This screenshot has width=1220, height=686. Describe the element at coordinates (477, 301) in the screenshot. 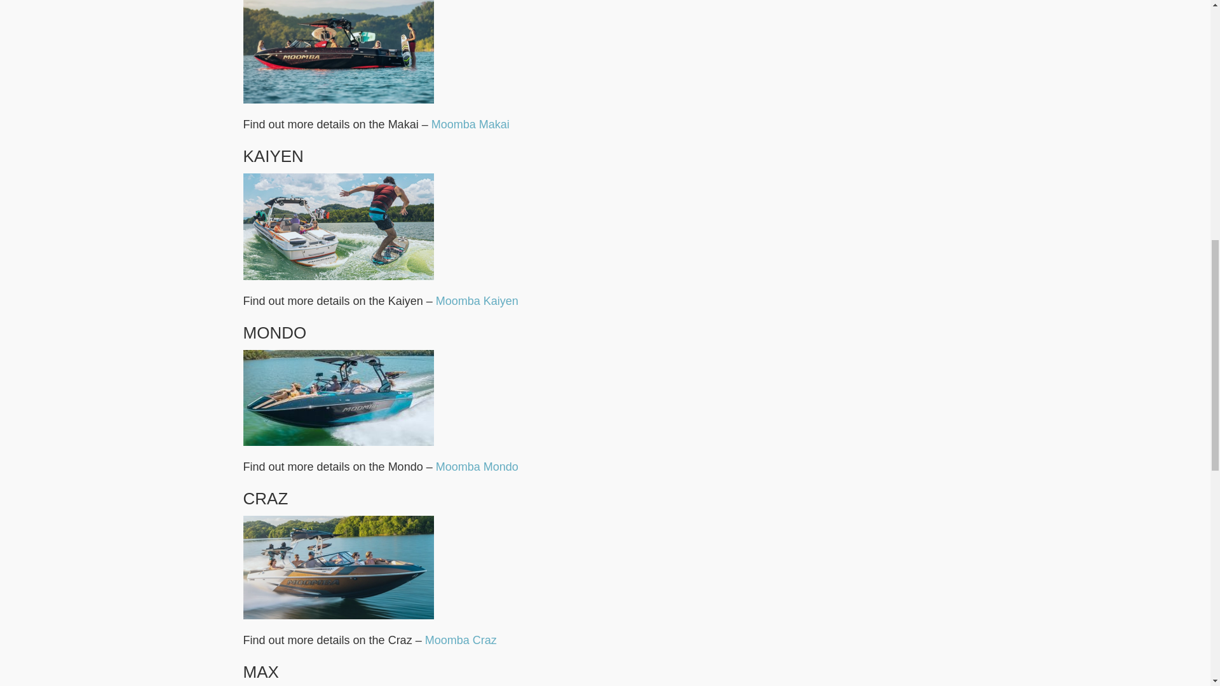

I see `Moomba Kaiyen` at that location.